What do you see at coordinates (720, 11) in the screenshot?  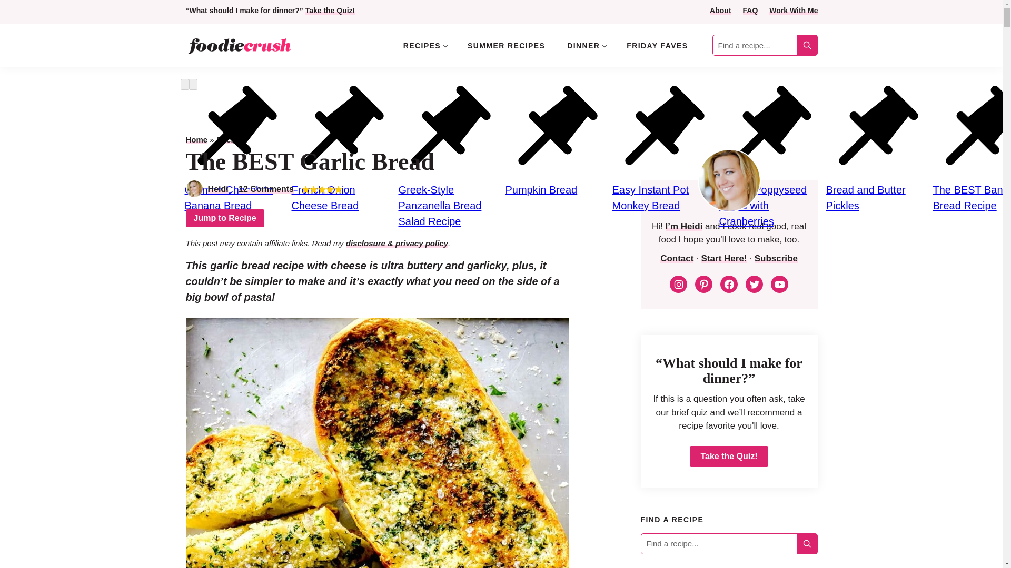 I see `About` at bounding box center [720, 11].